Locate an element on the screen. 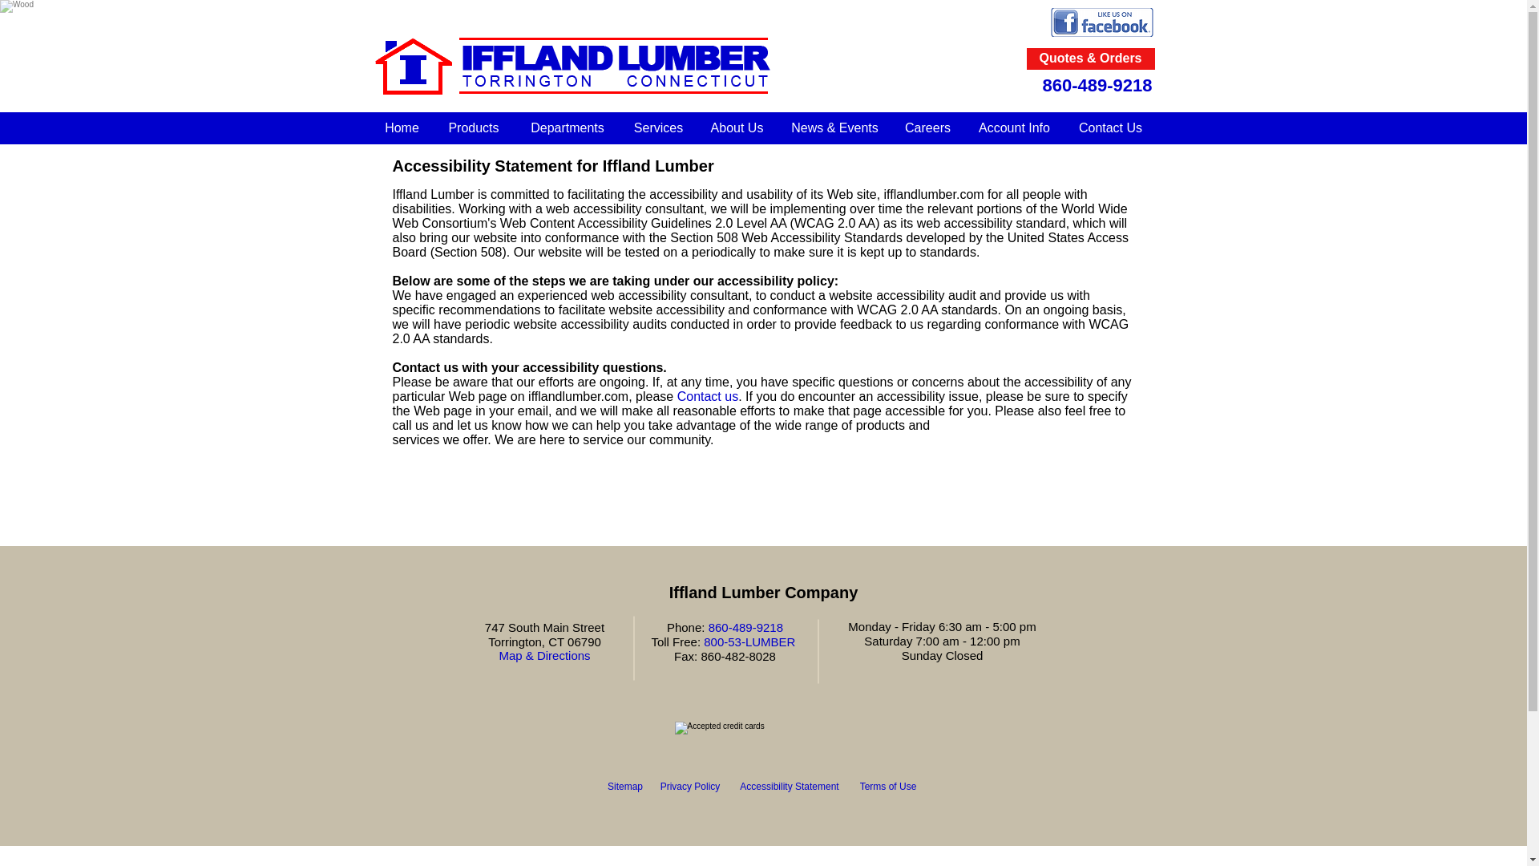 This screenshot has height=866, width=1539. About Us is located at coordinates (736, 128).